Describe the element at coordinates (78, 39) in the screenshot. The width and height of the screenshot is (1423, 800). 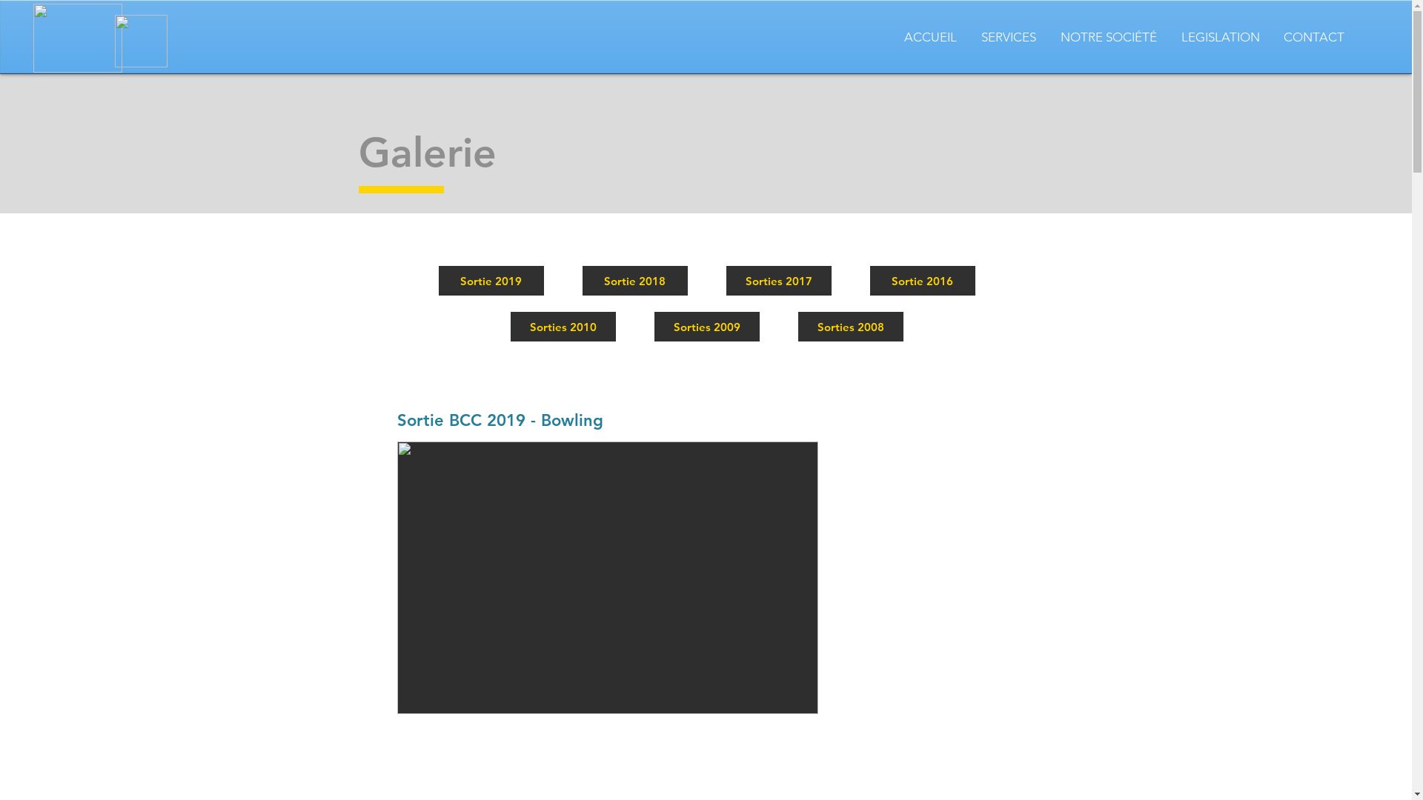
I see `Logo_BCC-vecto.png` at that location.